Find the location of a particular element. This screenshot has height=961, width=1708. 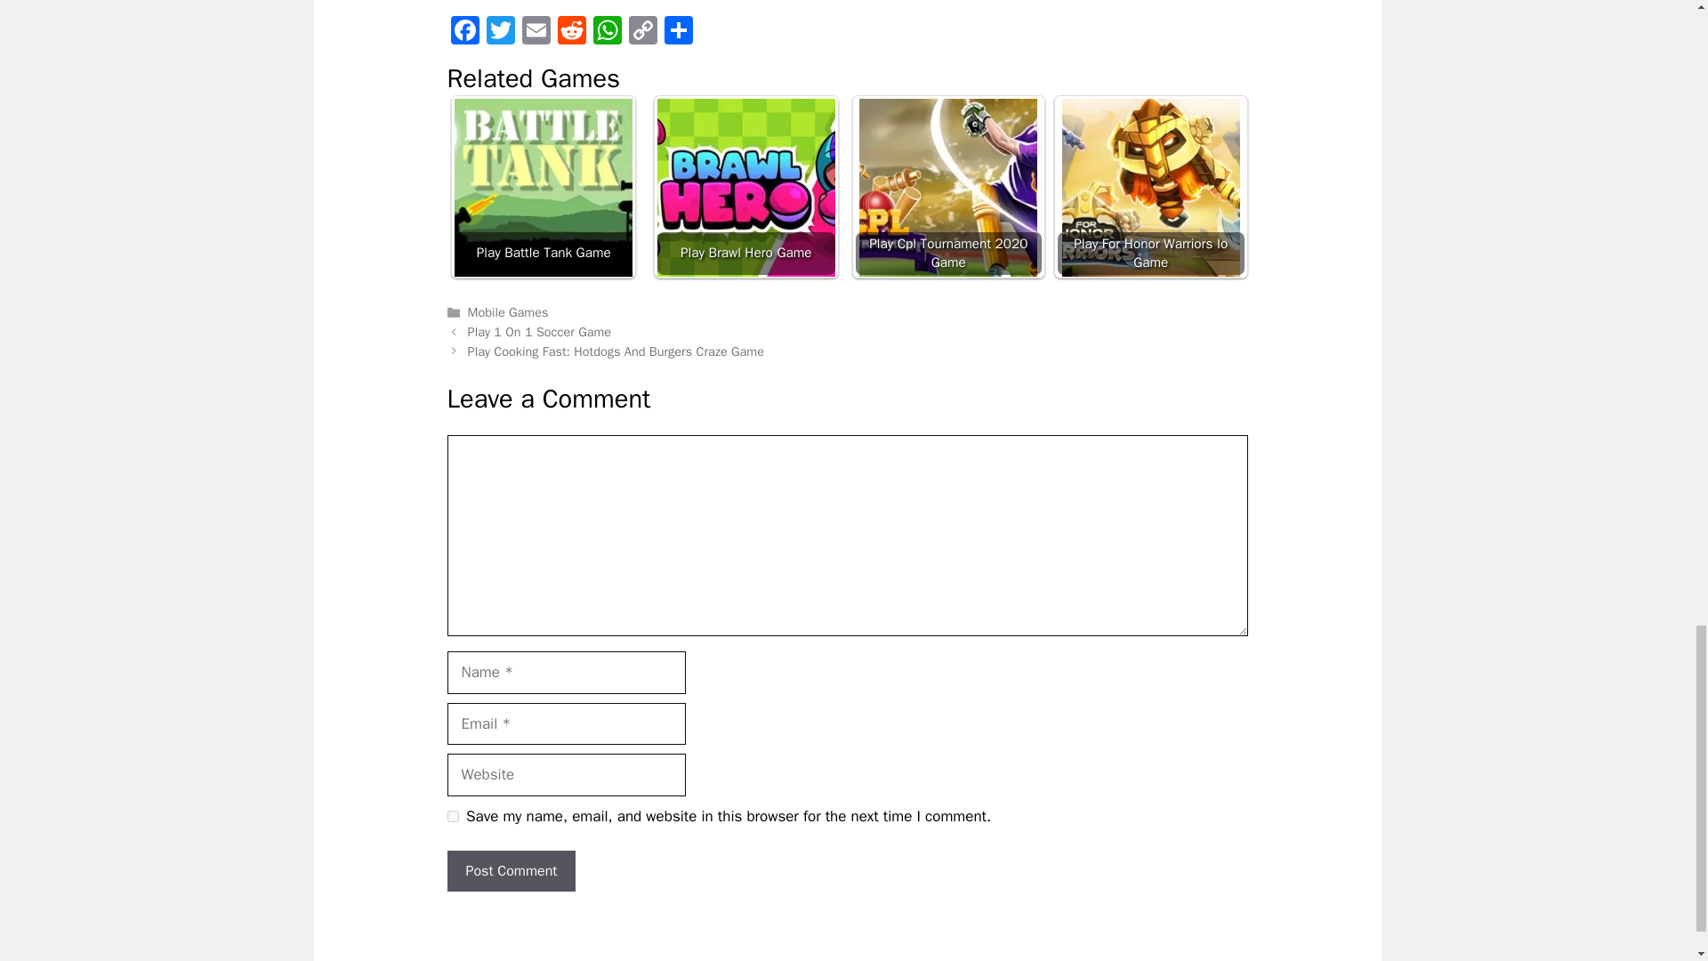

Play Battle Tank Game is located at coordinates (543, 188).